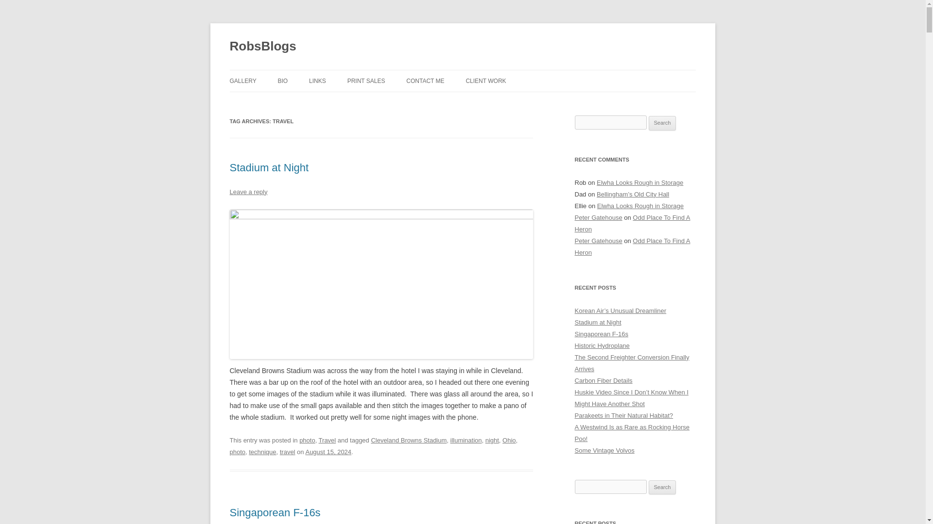 The image size is (933, 524). Describe the element at coordinates (328, 440) in the screenshot. I see `Travel` at that location.